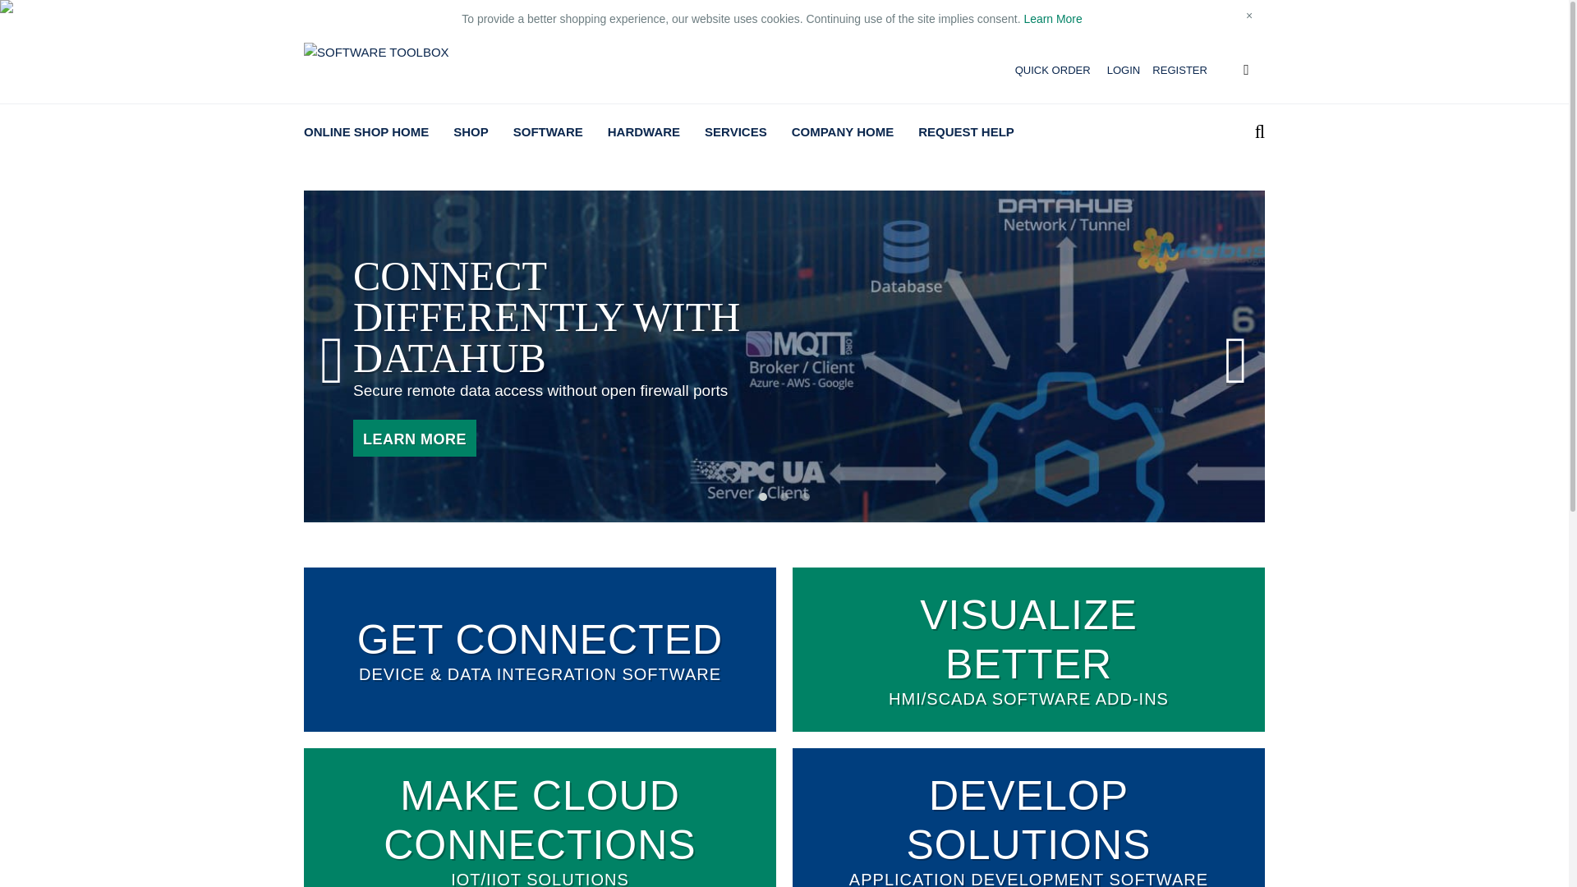 Image resolution: width=1577 pixels, height=887 pixels. Describe the element at coordinates (471, 131) in the screenshot. I see `SHOP` at that location.